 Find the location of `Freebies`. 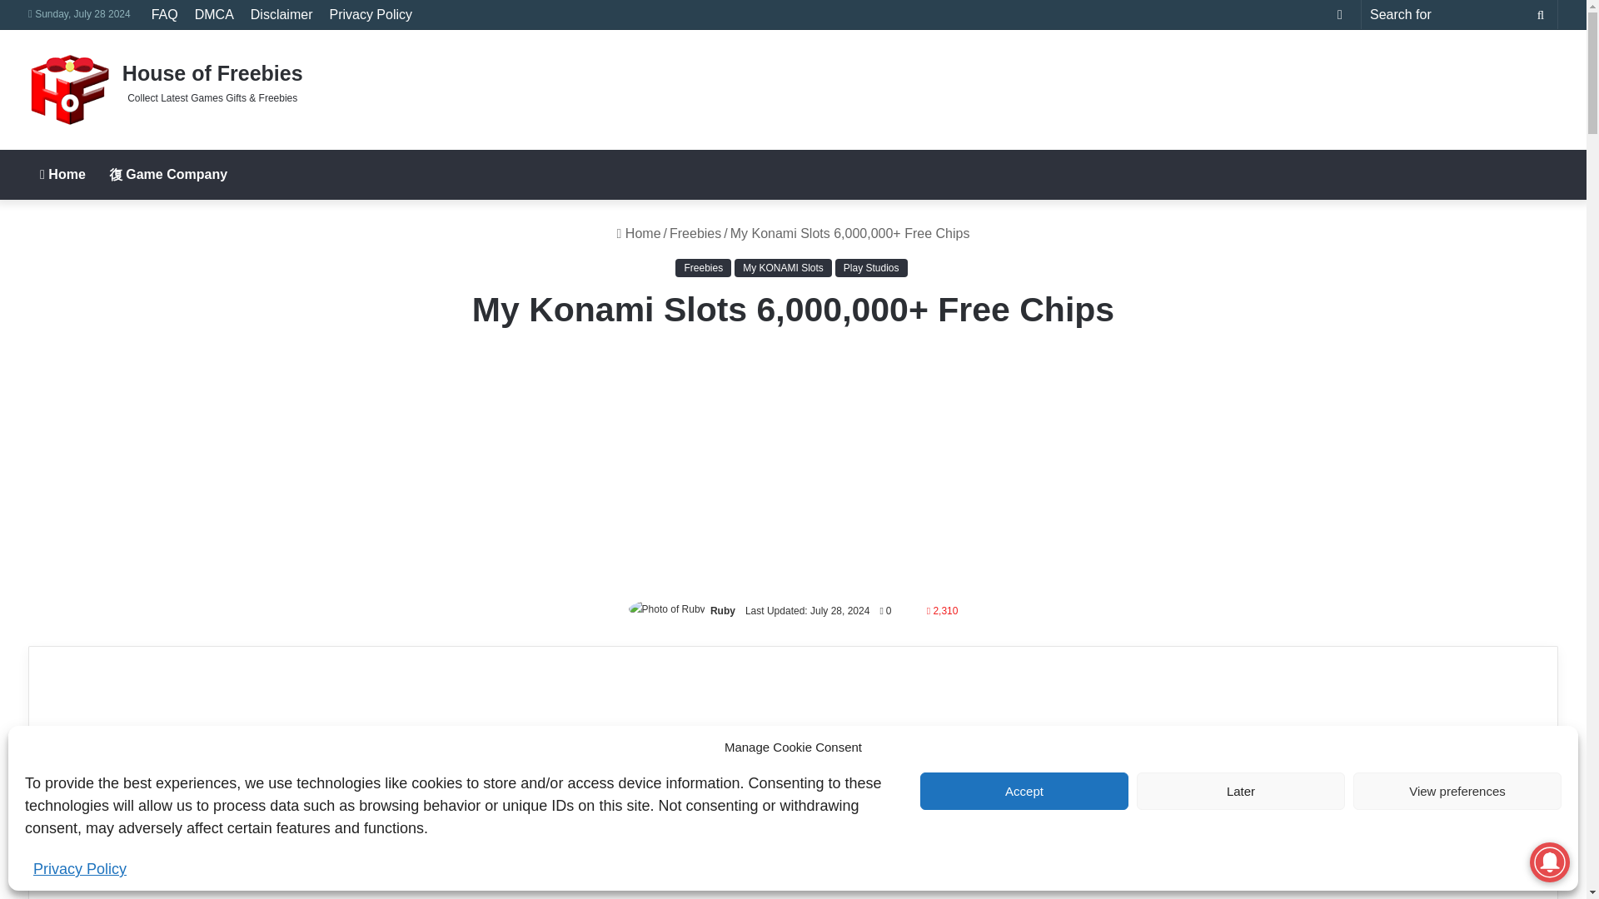

Freebies is located at coordinates (703, 268).